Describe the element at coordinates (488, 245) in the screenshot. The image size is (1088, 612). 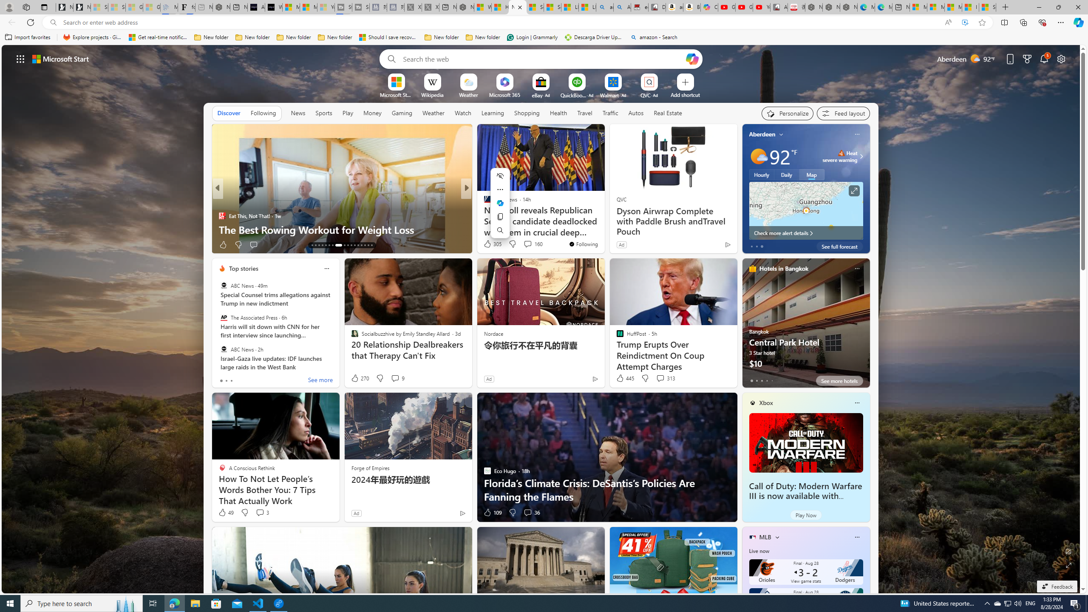
I see `20 Like` at that location.